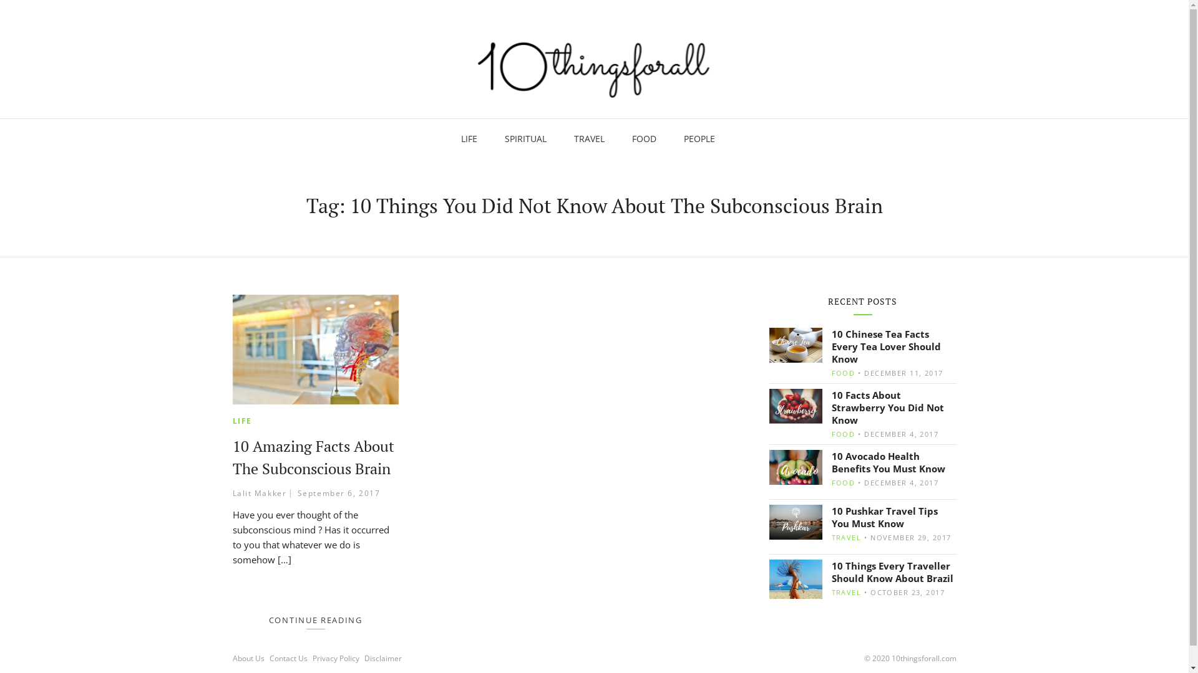 Image resolution: width=1198 pixels, height=673 pixels. I want to click on TRAVEL, so click(851, 537).